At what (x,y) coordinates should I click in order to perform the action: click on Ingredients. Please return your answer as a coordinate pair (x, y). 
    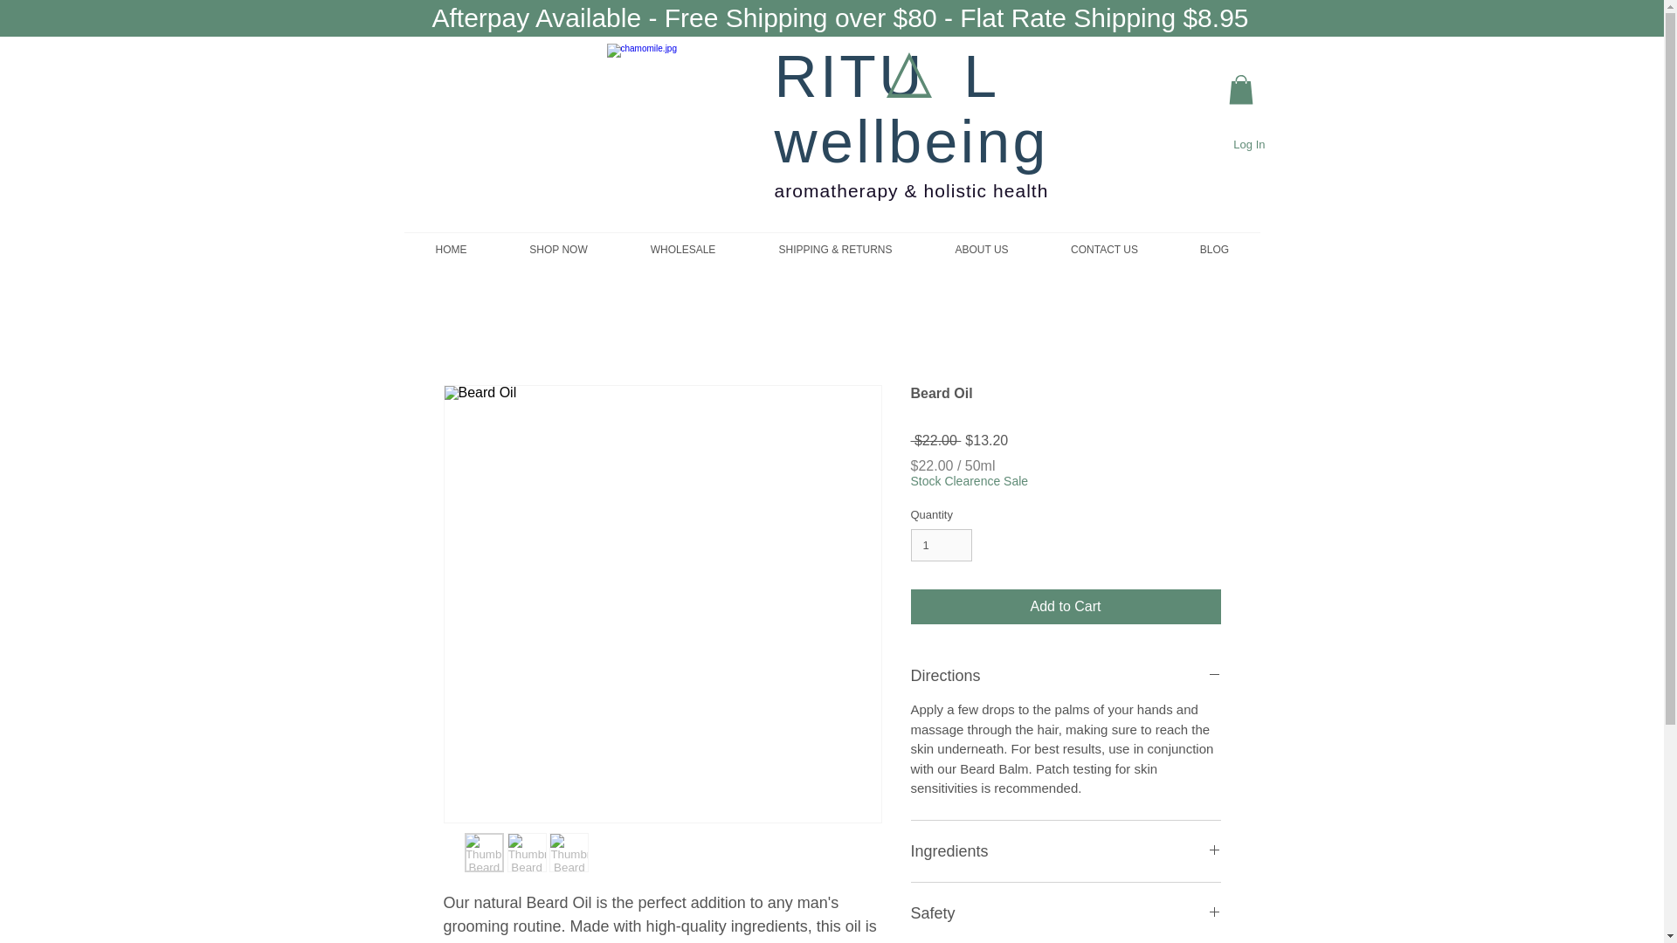
    Looking at the image, I should click on (1066, 851).